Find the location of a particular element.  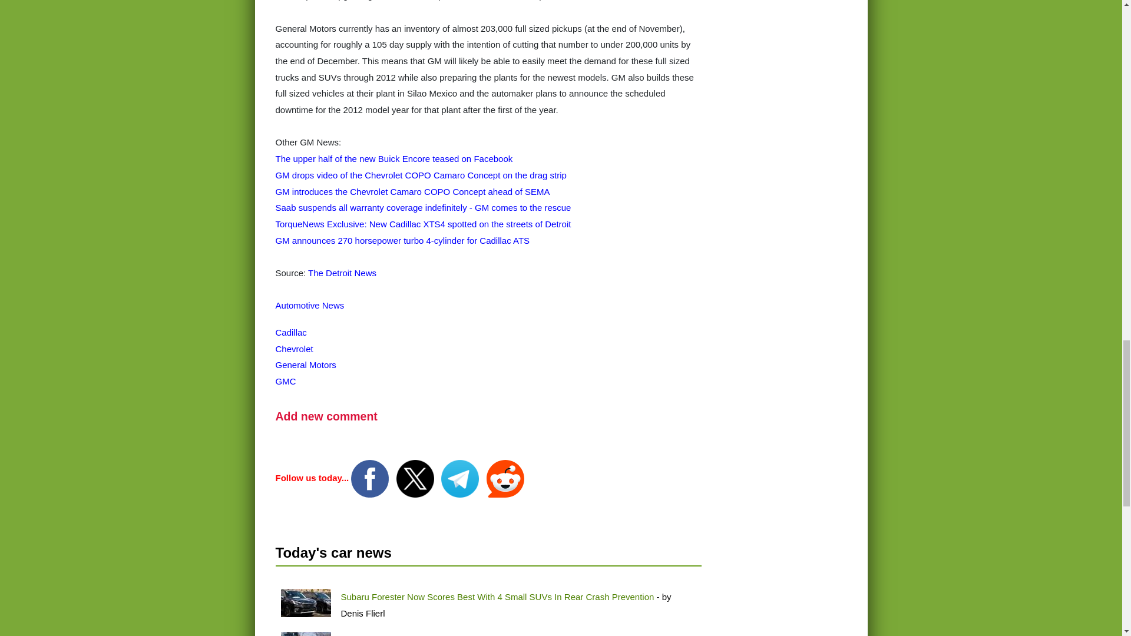

Share your thoughts and opinions. is located at coordinates (326, 416).